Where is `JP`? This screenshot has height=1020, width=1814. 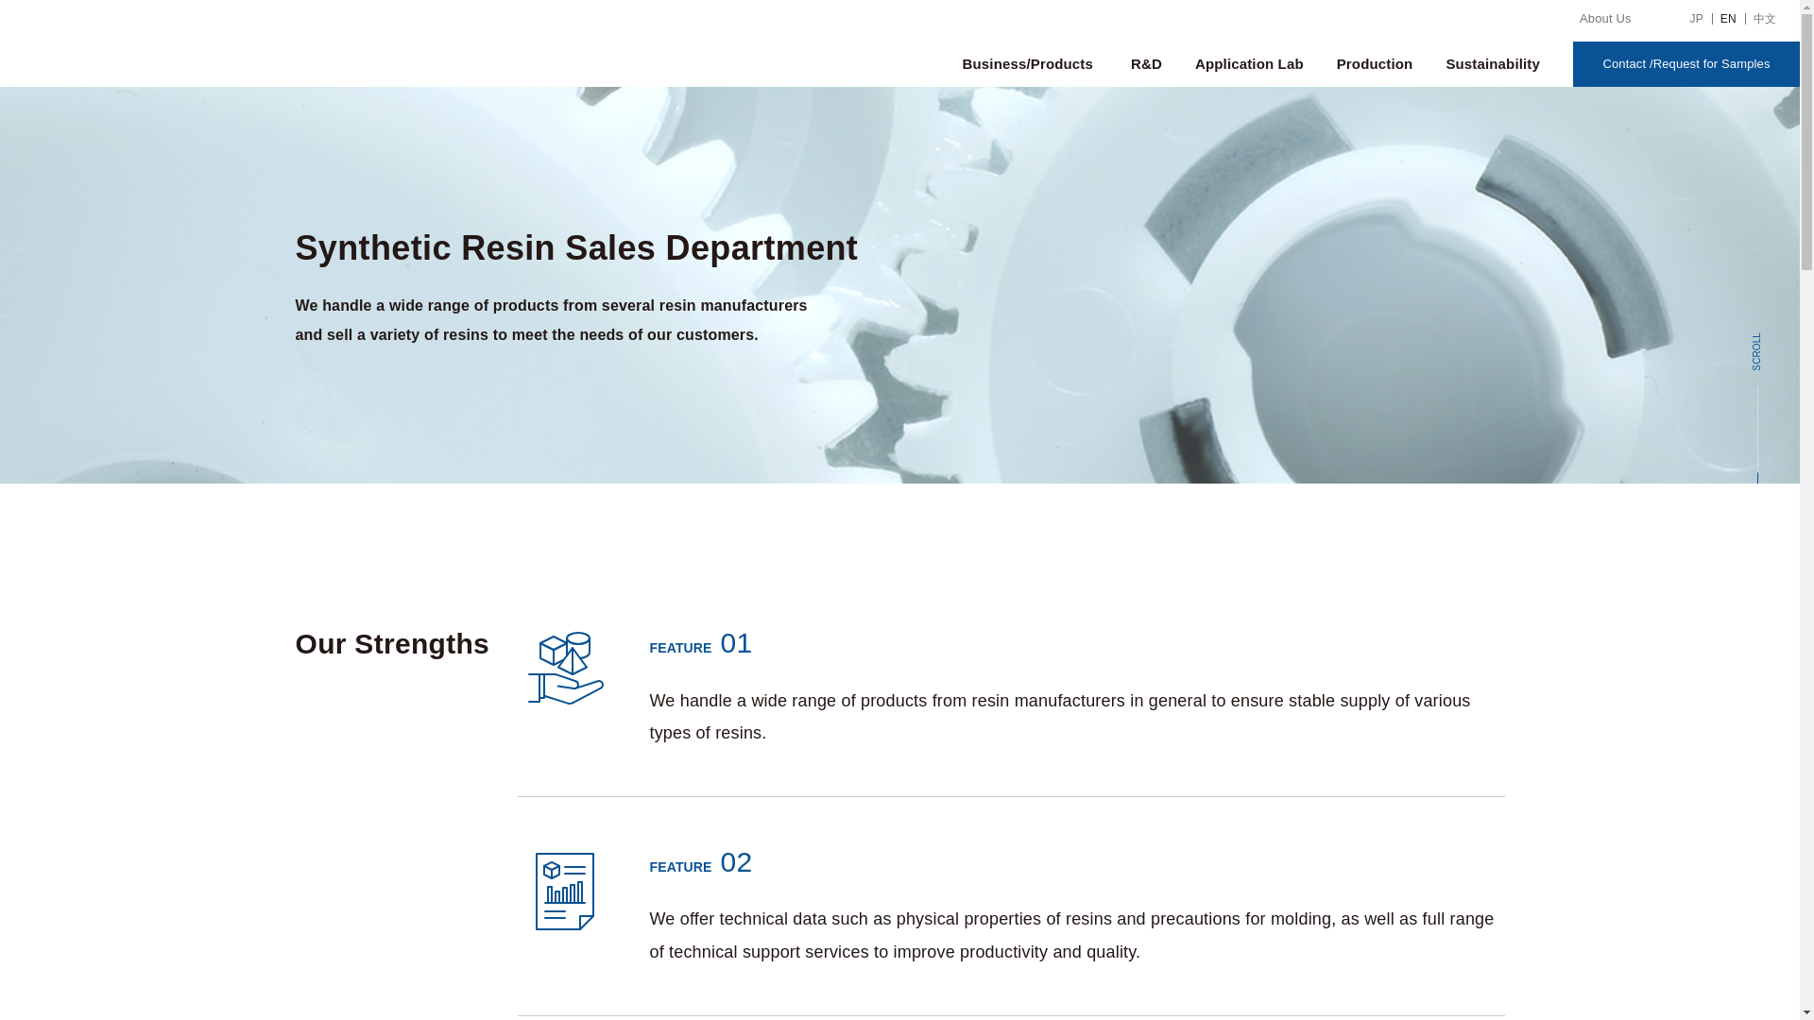 JP is located at coordinates (1697, 18).